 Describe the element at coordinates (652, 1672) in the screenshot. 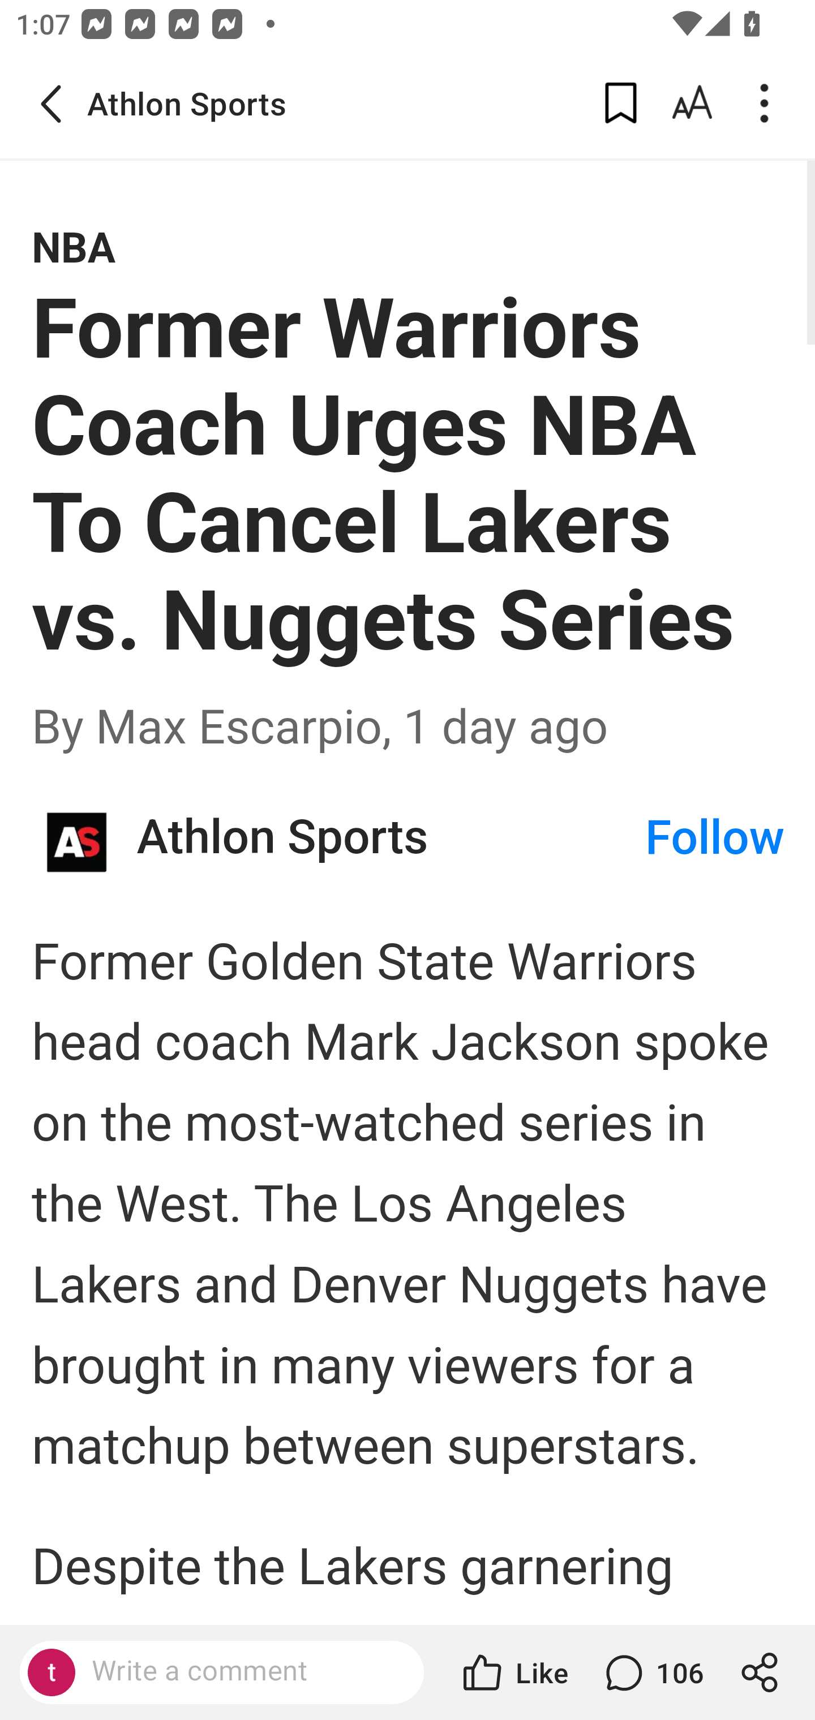

I see `106` at that location.